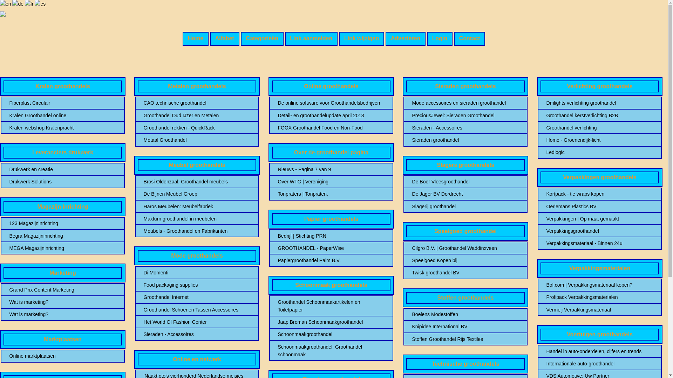 The width and height of the screenshot is (673, 378). Describe the element at coordinates (600, 243) in the screenshot. I see `Verpakkingsmateriaal - Binnen 24u` at that location.